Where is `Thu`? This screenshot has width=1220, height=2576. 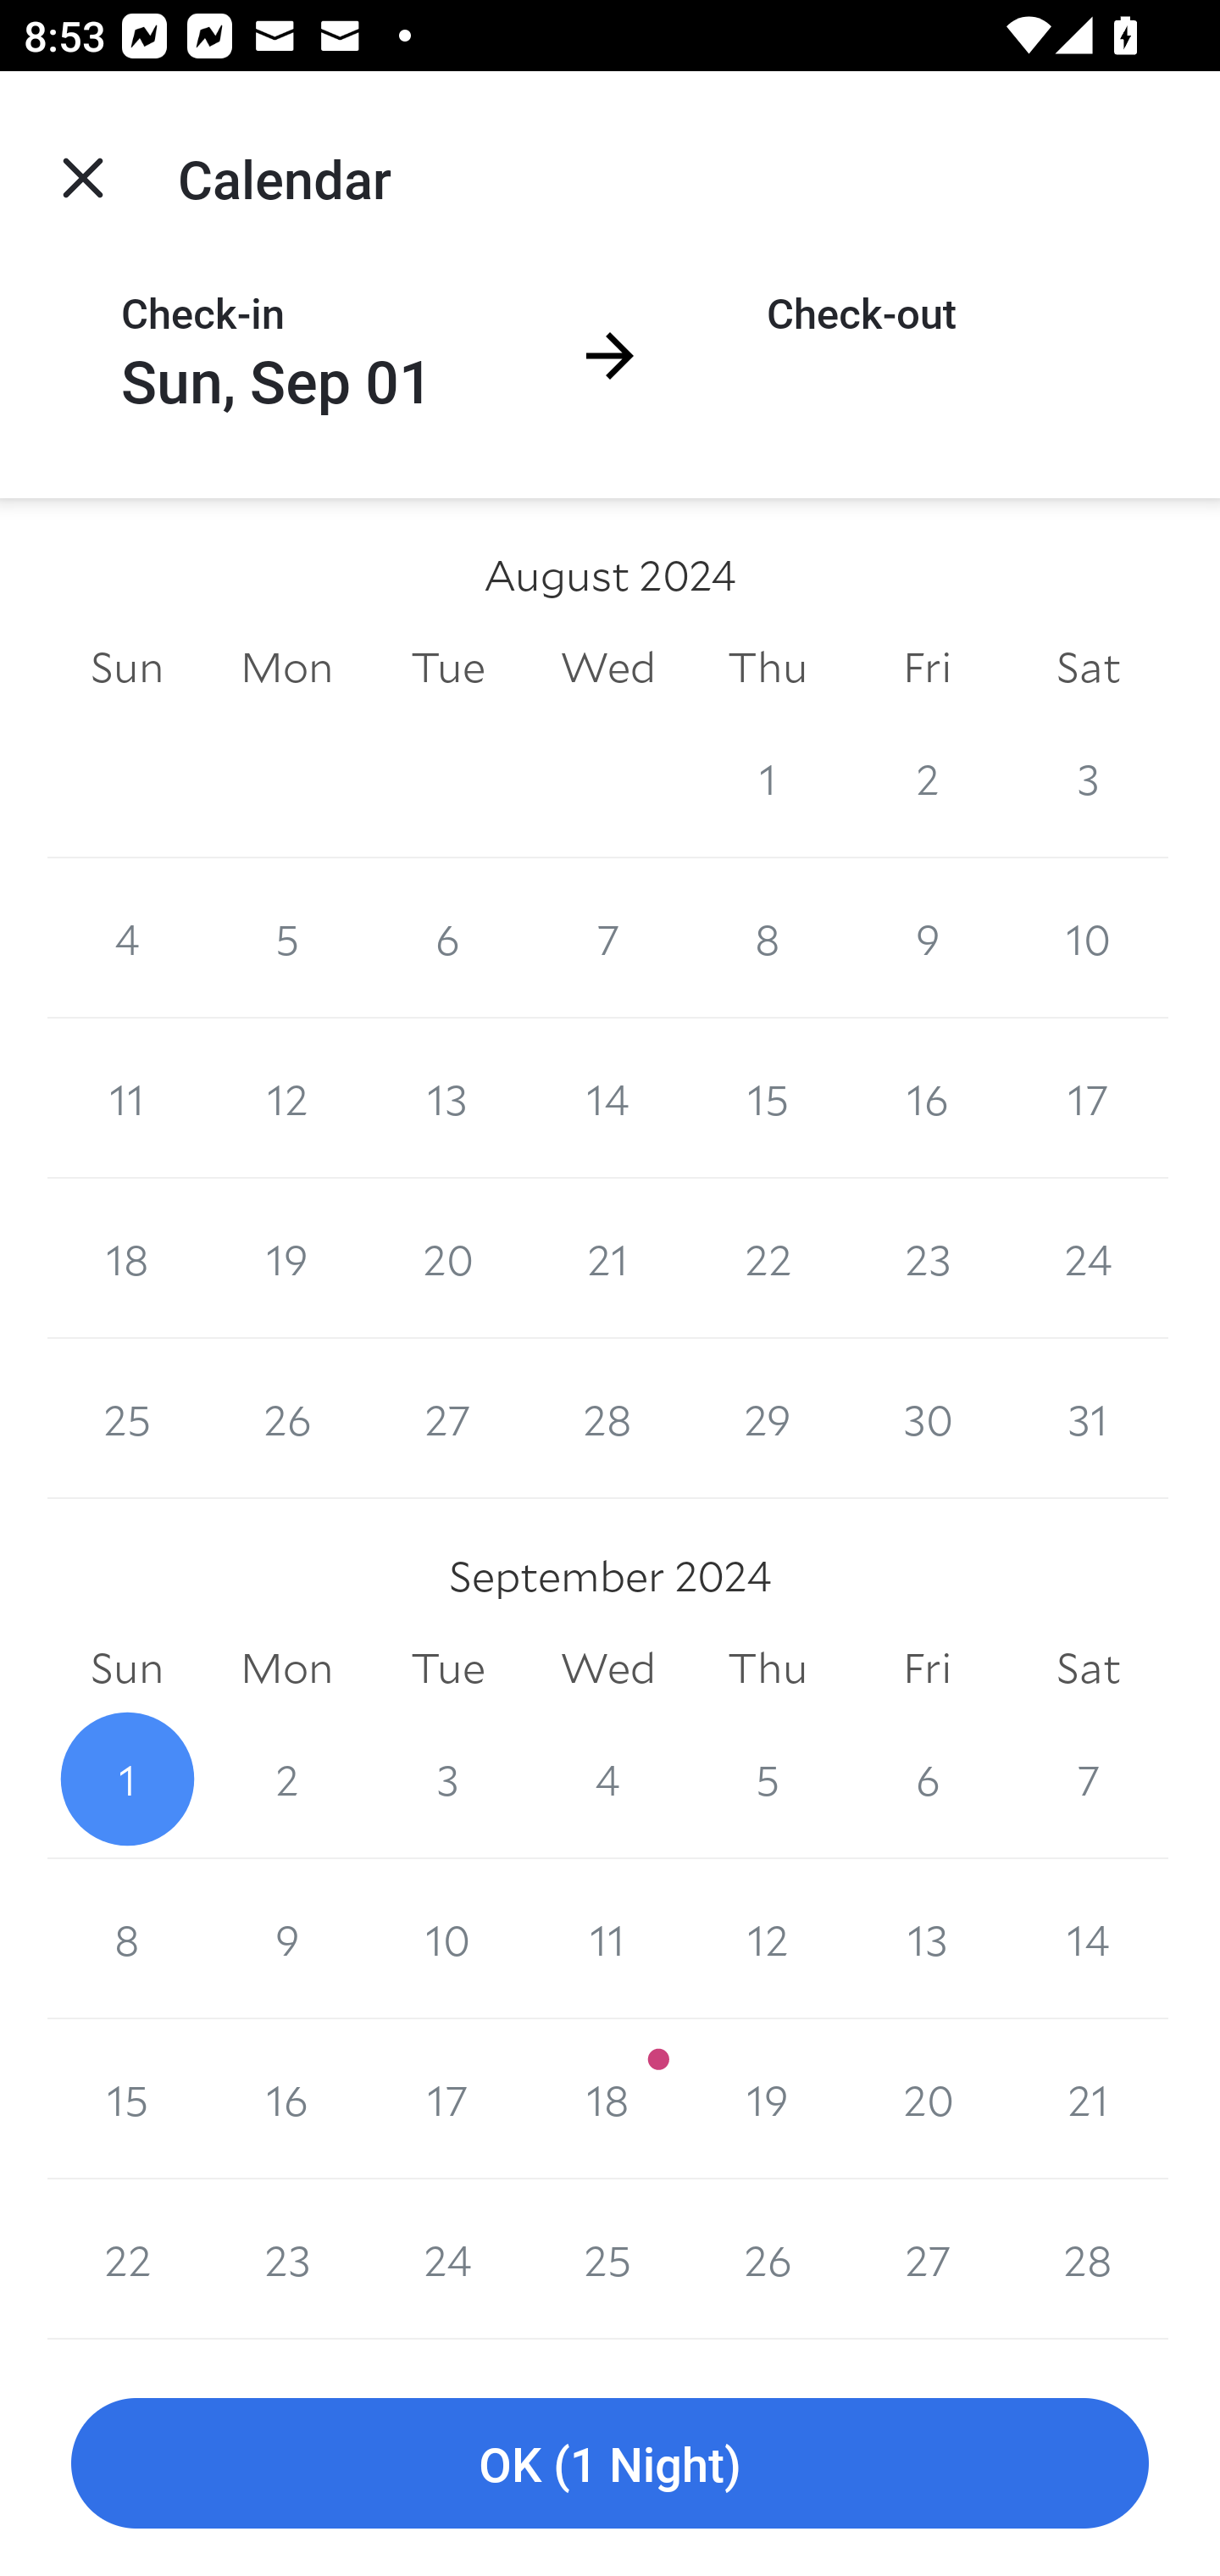 Thu is located at coordinates (768, 666).